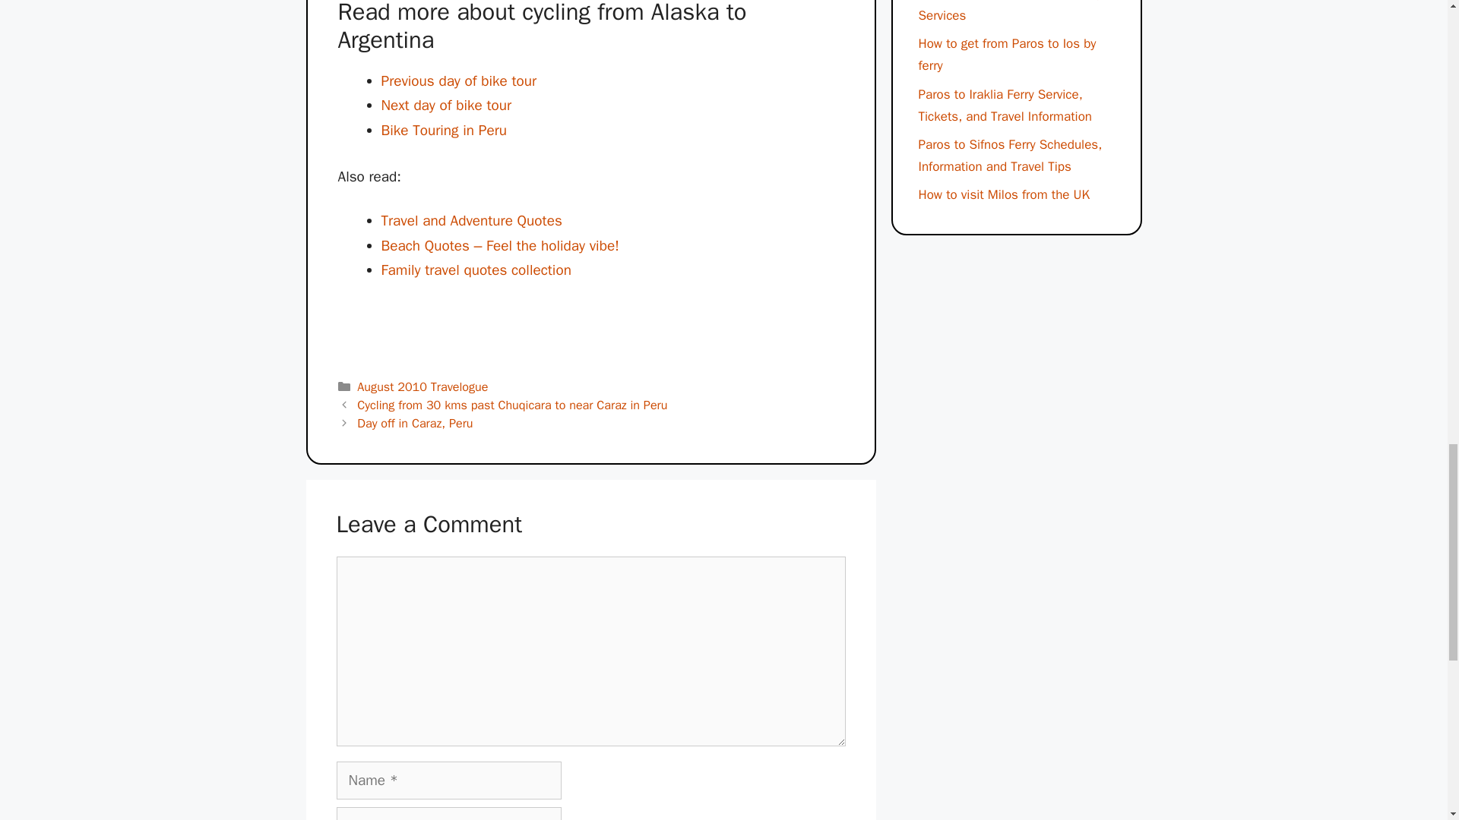 This screenshot has width=1459, height=820. I want to click on Previous day of bike tour, so click(459, 80).